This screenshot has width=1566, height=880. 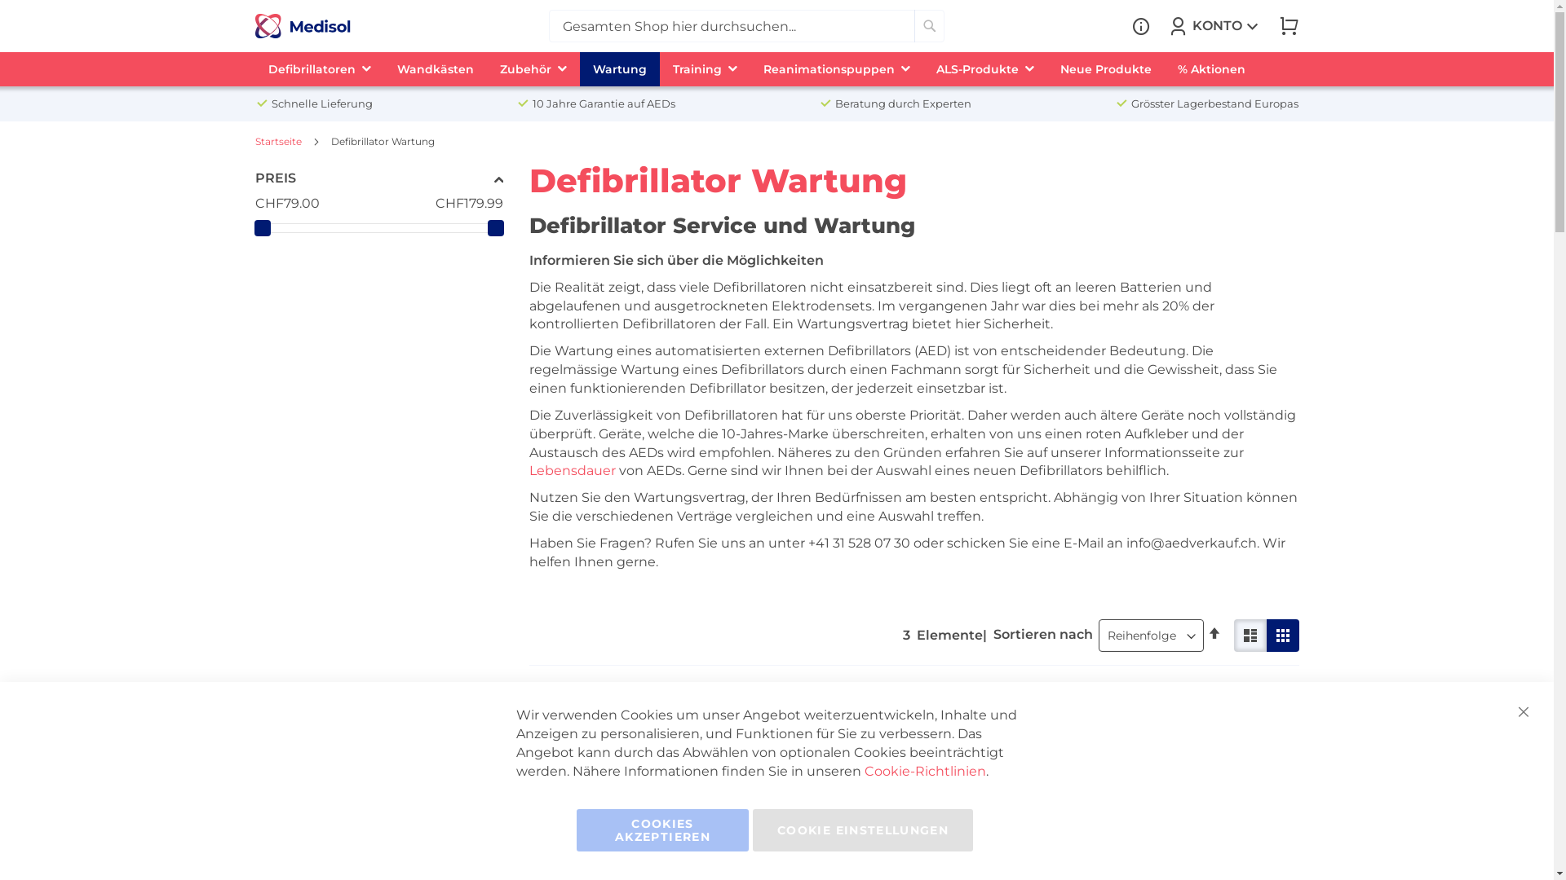 What do you see at coordinates (319, 69) in the screenshot?
I see `Defibrillatoren` at bounding box center [319, 69].